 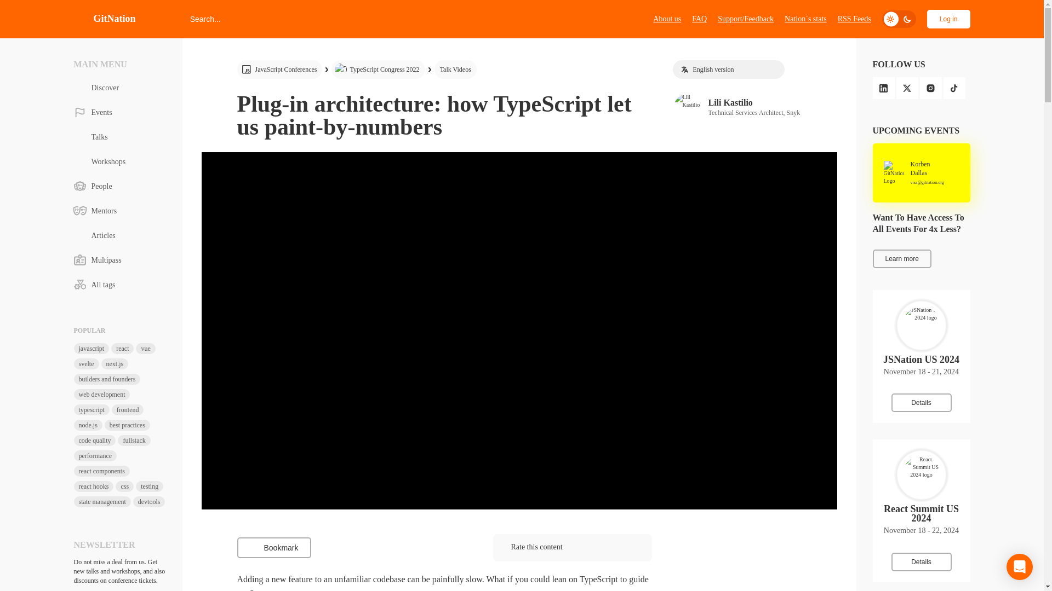 I want to click on Talk Videos, so click(x=854, y=19).